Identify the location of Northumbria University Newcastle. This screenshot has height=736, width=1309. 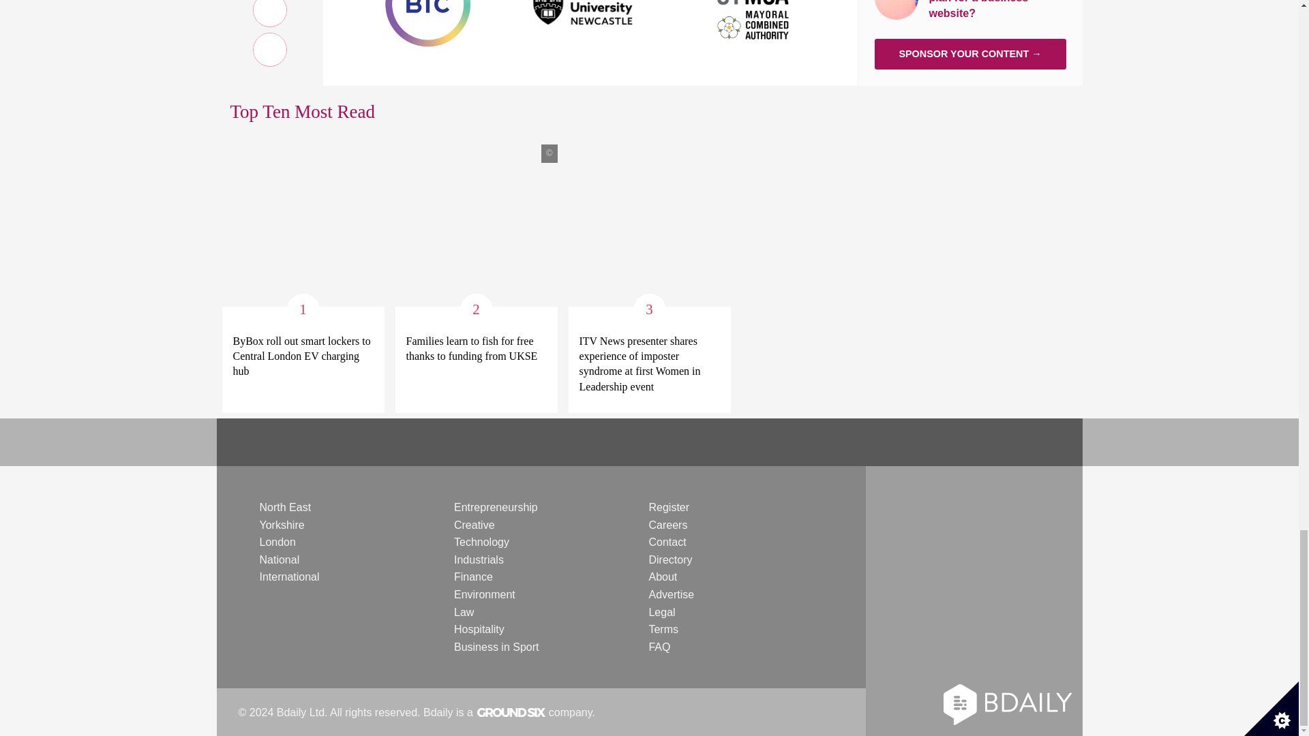
(590, 5).